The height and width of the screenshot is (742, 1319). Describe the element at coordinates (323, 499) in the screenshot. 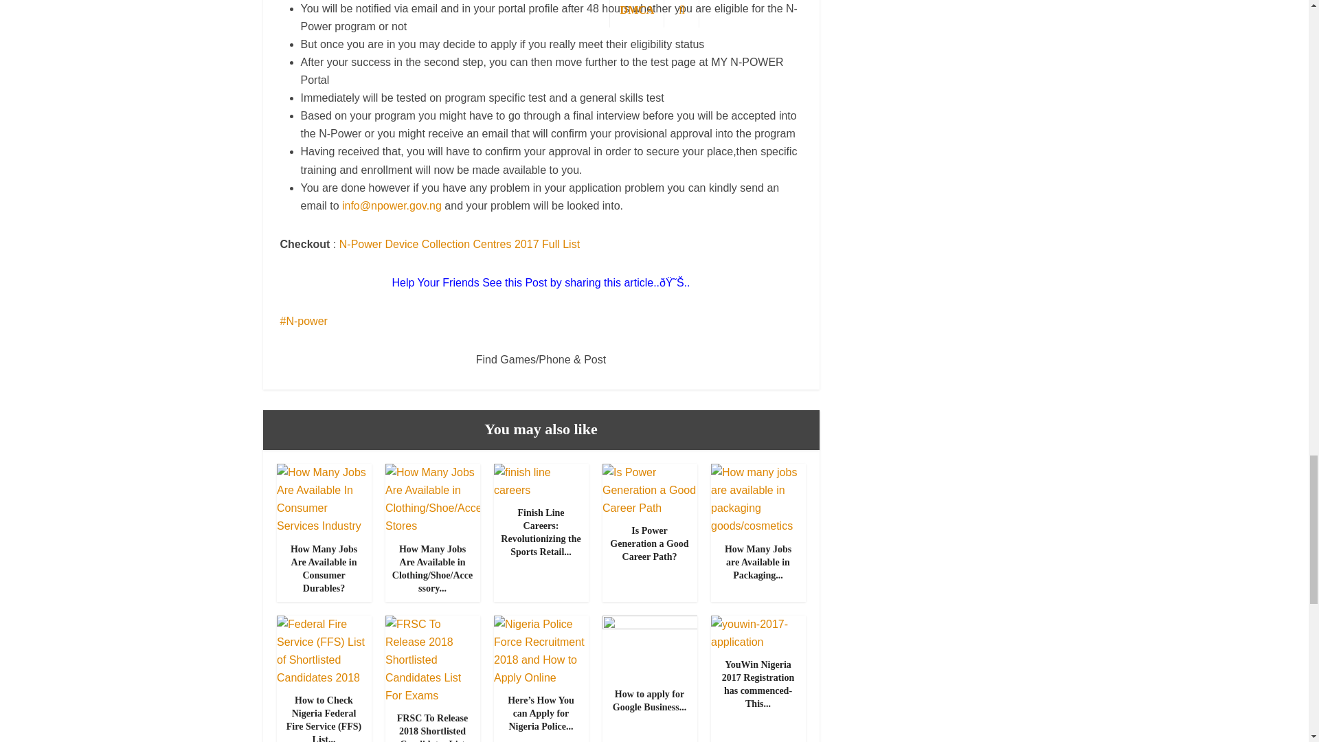

I see `How Many Jobs Are Available in Consumer Durables?` at that location.